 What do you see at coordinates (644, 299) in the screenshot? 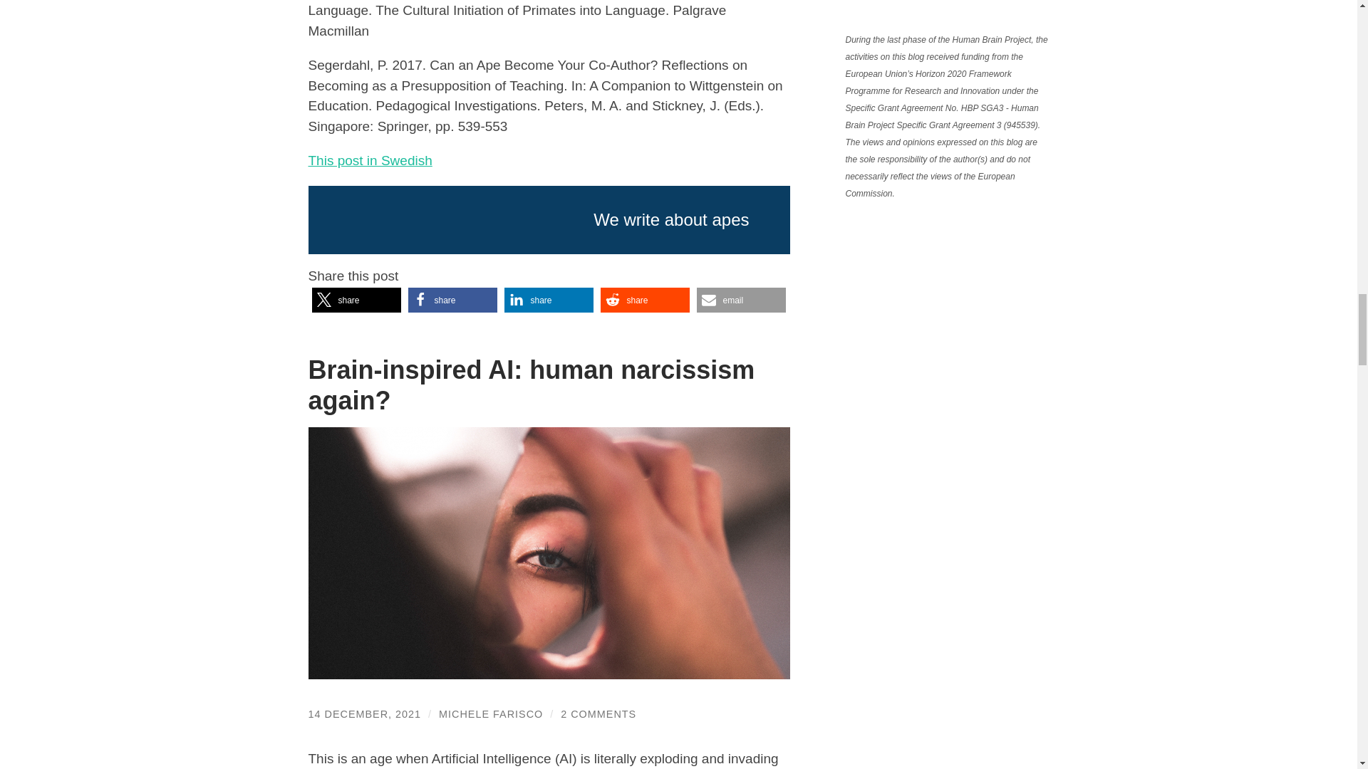
I see `Send by email` at bounding box center [644, 299].